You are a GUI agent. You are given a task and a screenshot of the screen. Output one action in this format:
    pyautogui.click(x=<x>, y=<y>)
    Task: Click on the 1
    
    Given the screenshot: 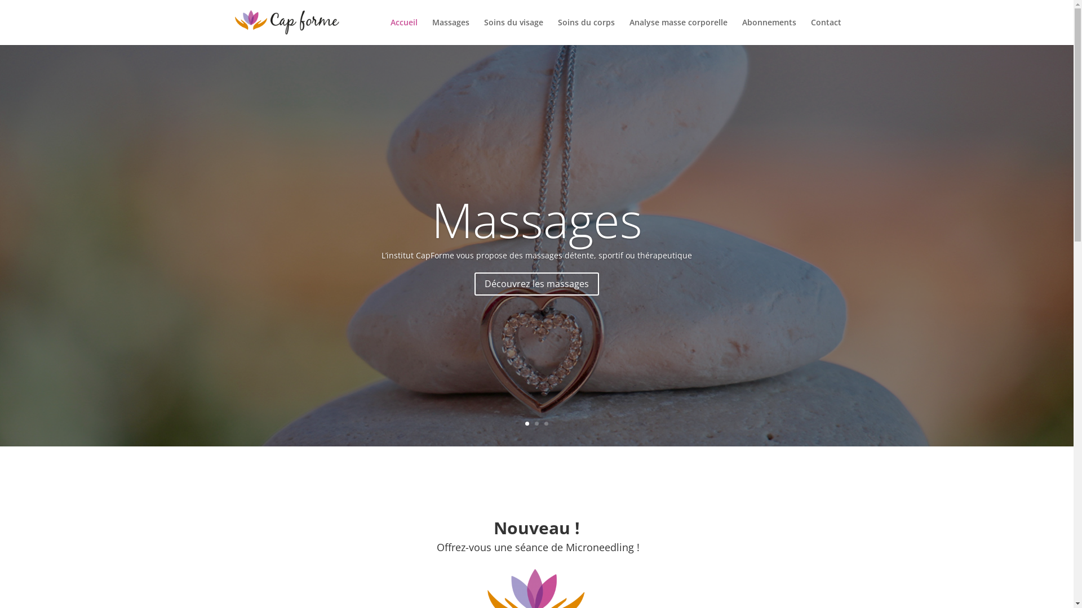 What is the action you would take?
    pyautogui.click(x=527, y=423)
    